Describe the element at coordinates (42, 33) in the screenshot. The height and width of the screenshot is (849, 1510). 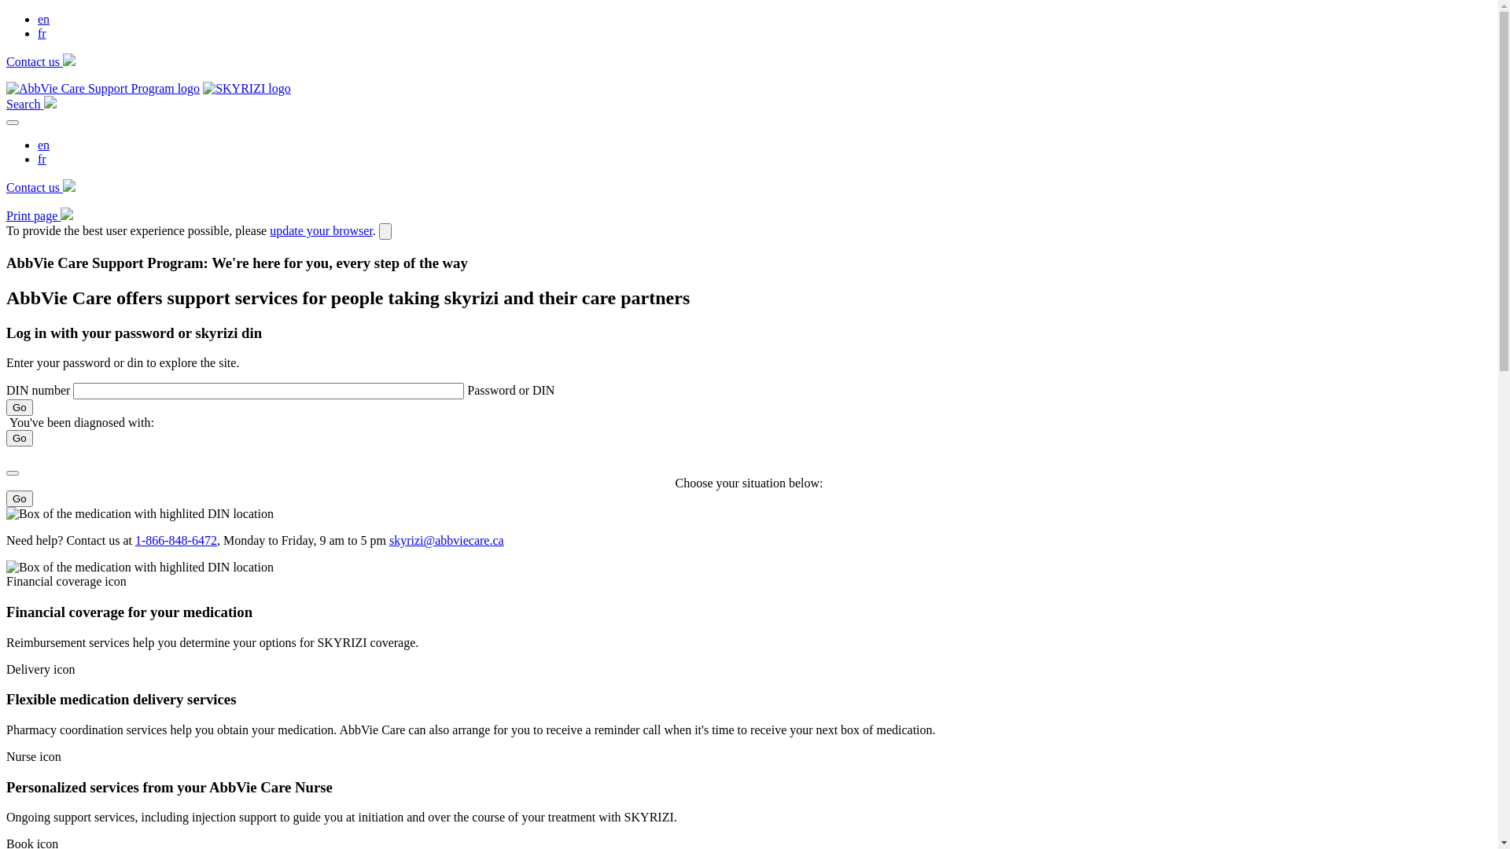
I see `fr` at that location.